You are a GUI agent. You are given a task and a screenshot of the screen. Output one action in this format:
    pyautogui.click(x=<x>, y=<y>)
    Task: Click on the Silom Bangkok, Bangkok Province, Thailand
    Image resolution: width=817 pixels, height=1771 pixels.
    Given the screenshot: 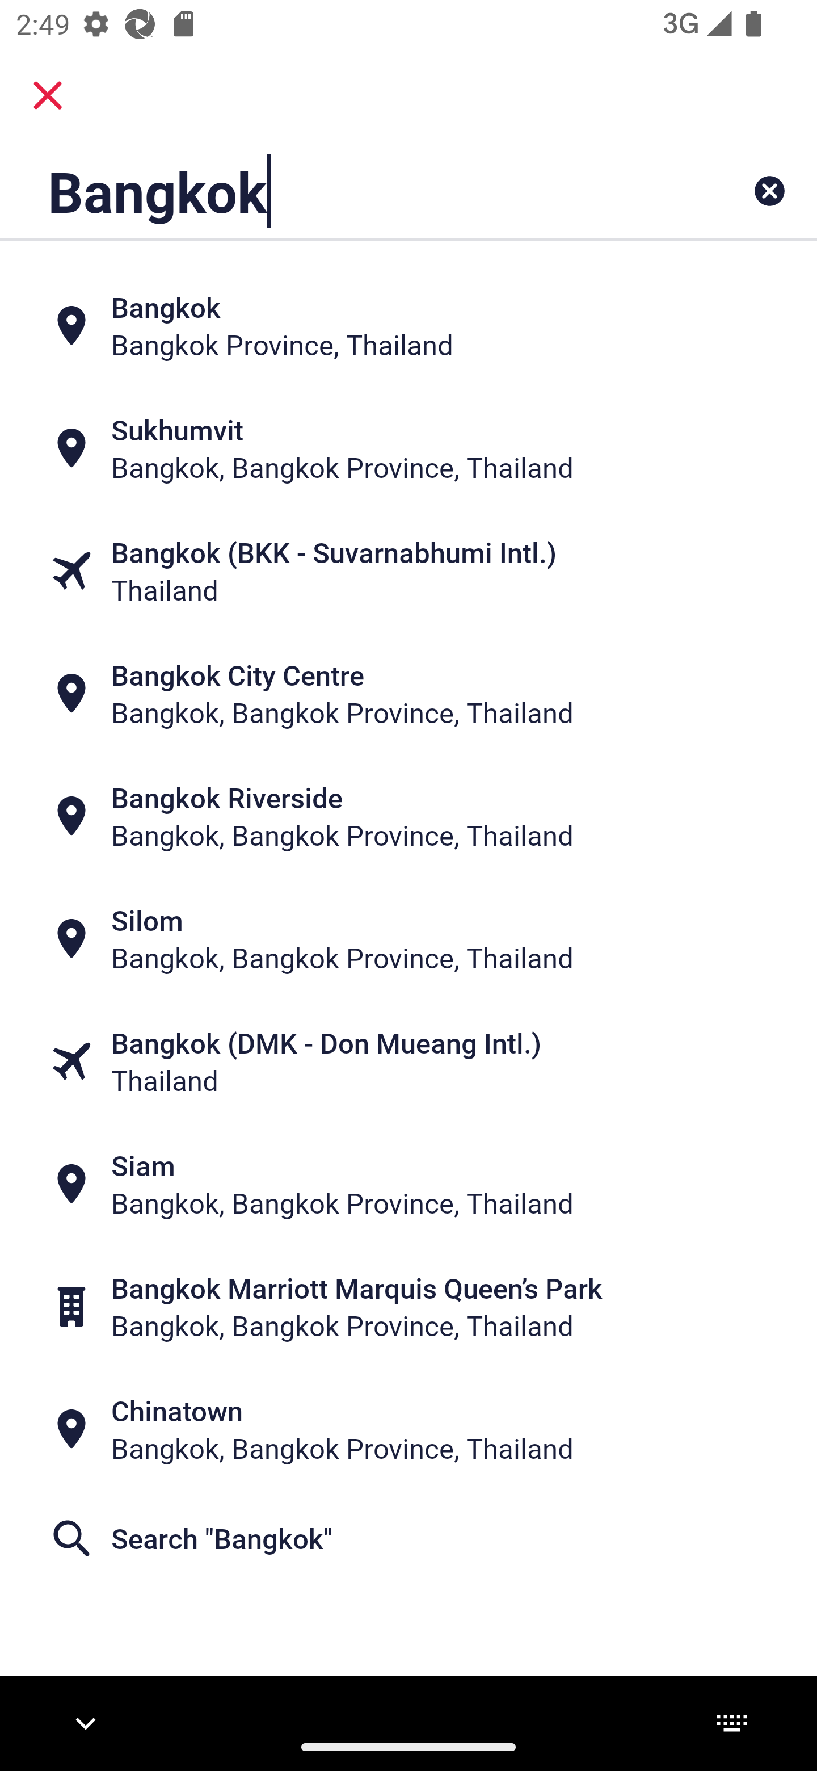 What is the action you would take?
    pyautogui.click(x=408, y=939)
    